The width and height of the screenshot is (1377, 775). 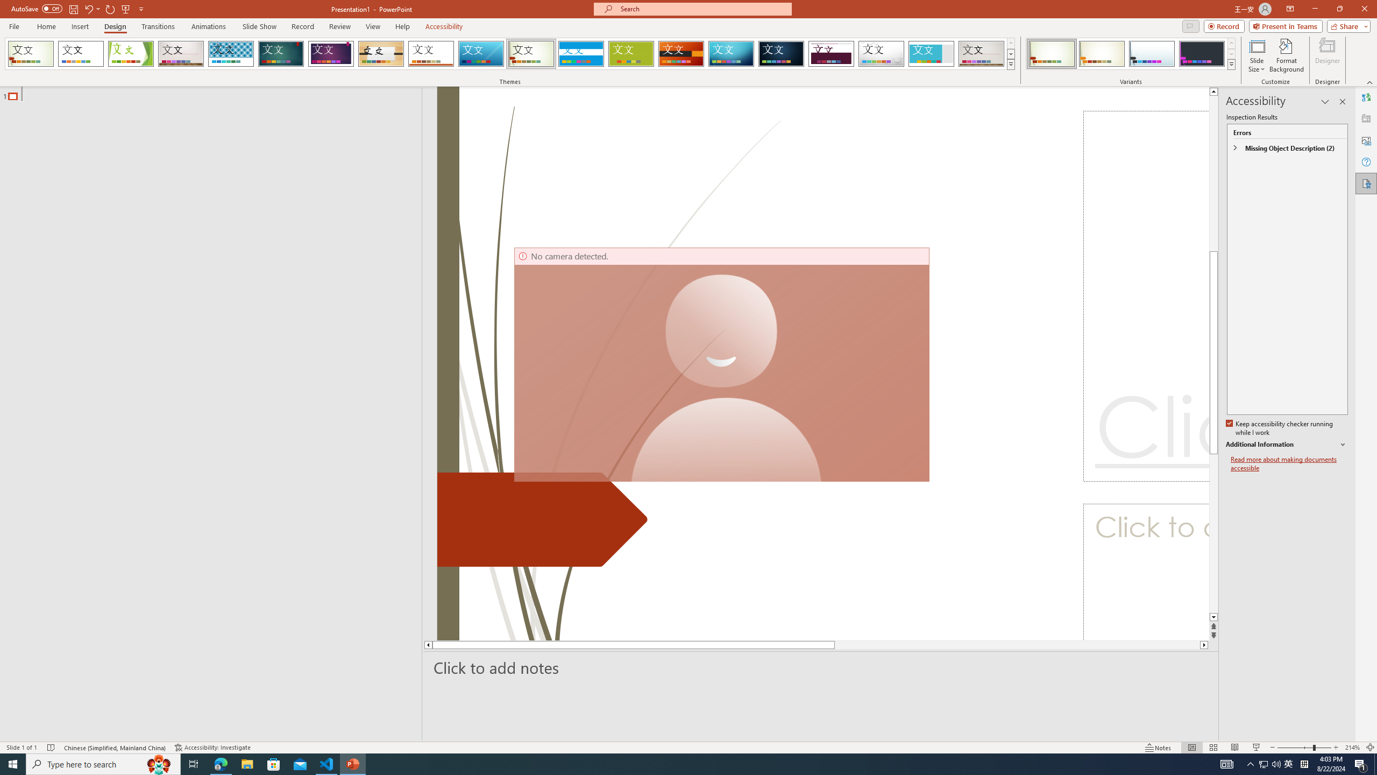 What do you see at coordinates (1352, 748) in the screenshot?
I see `Zoom 214%` at bounding box center [1352, 748].